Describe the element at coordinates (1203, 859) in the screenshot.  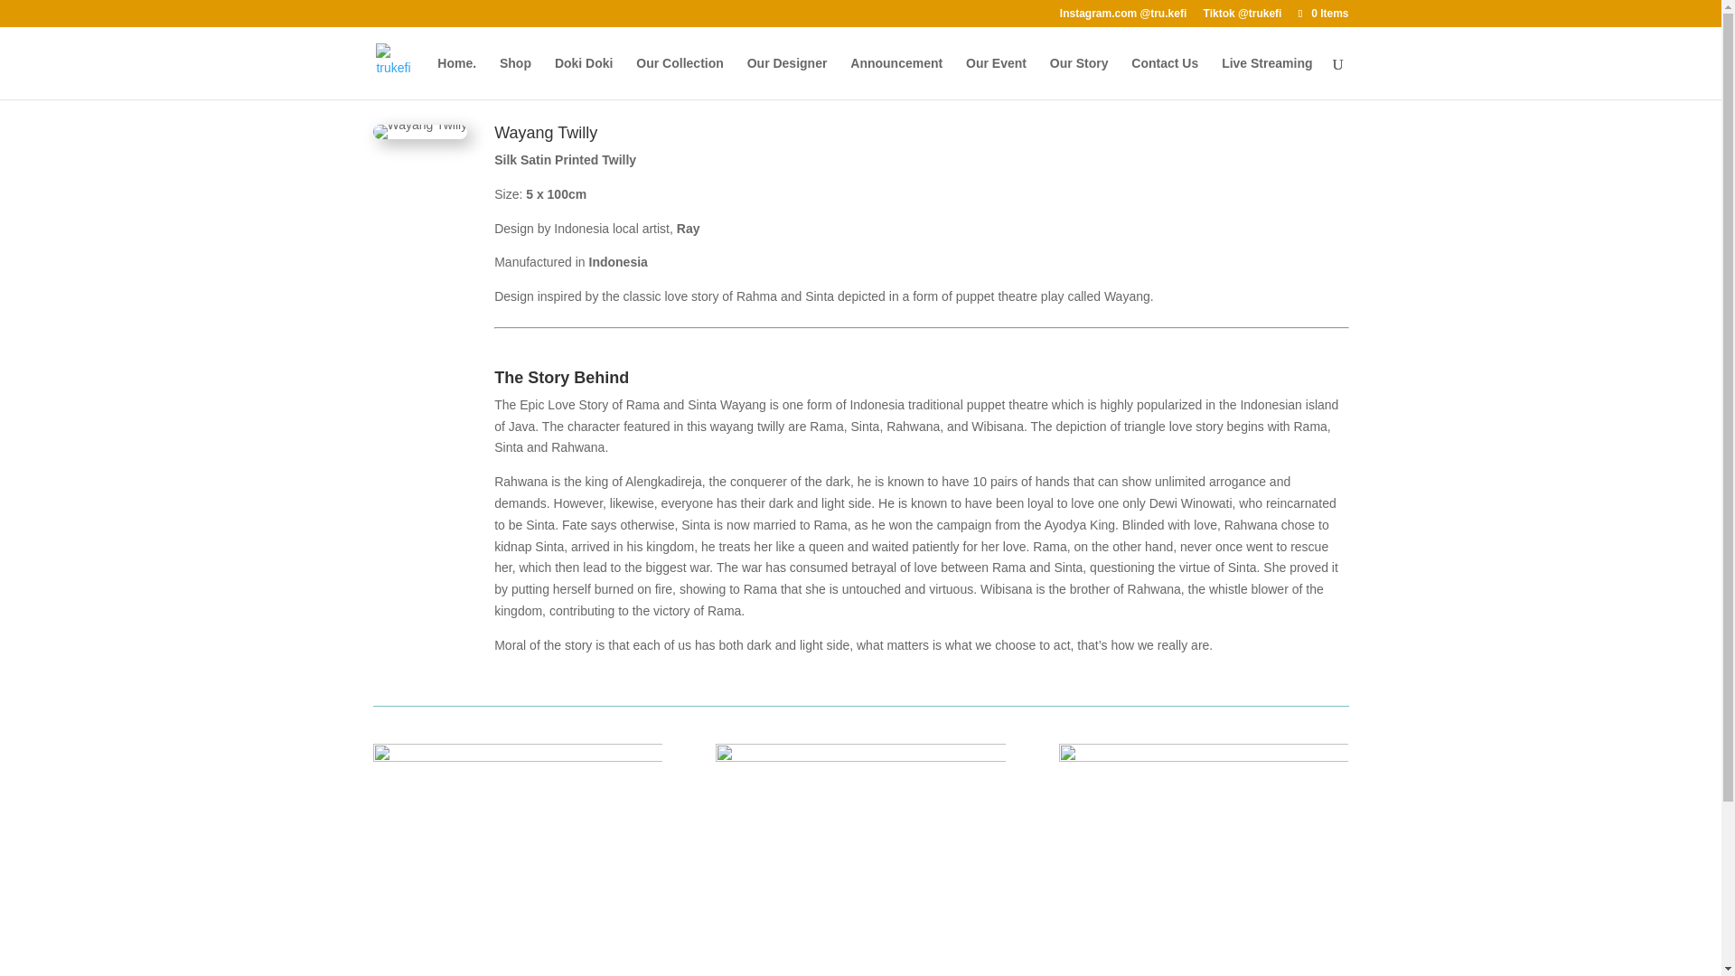
I see `Wayang Twilly` at that location.